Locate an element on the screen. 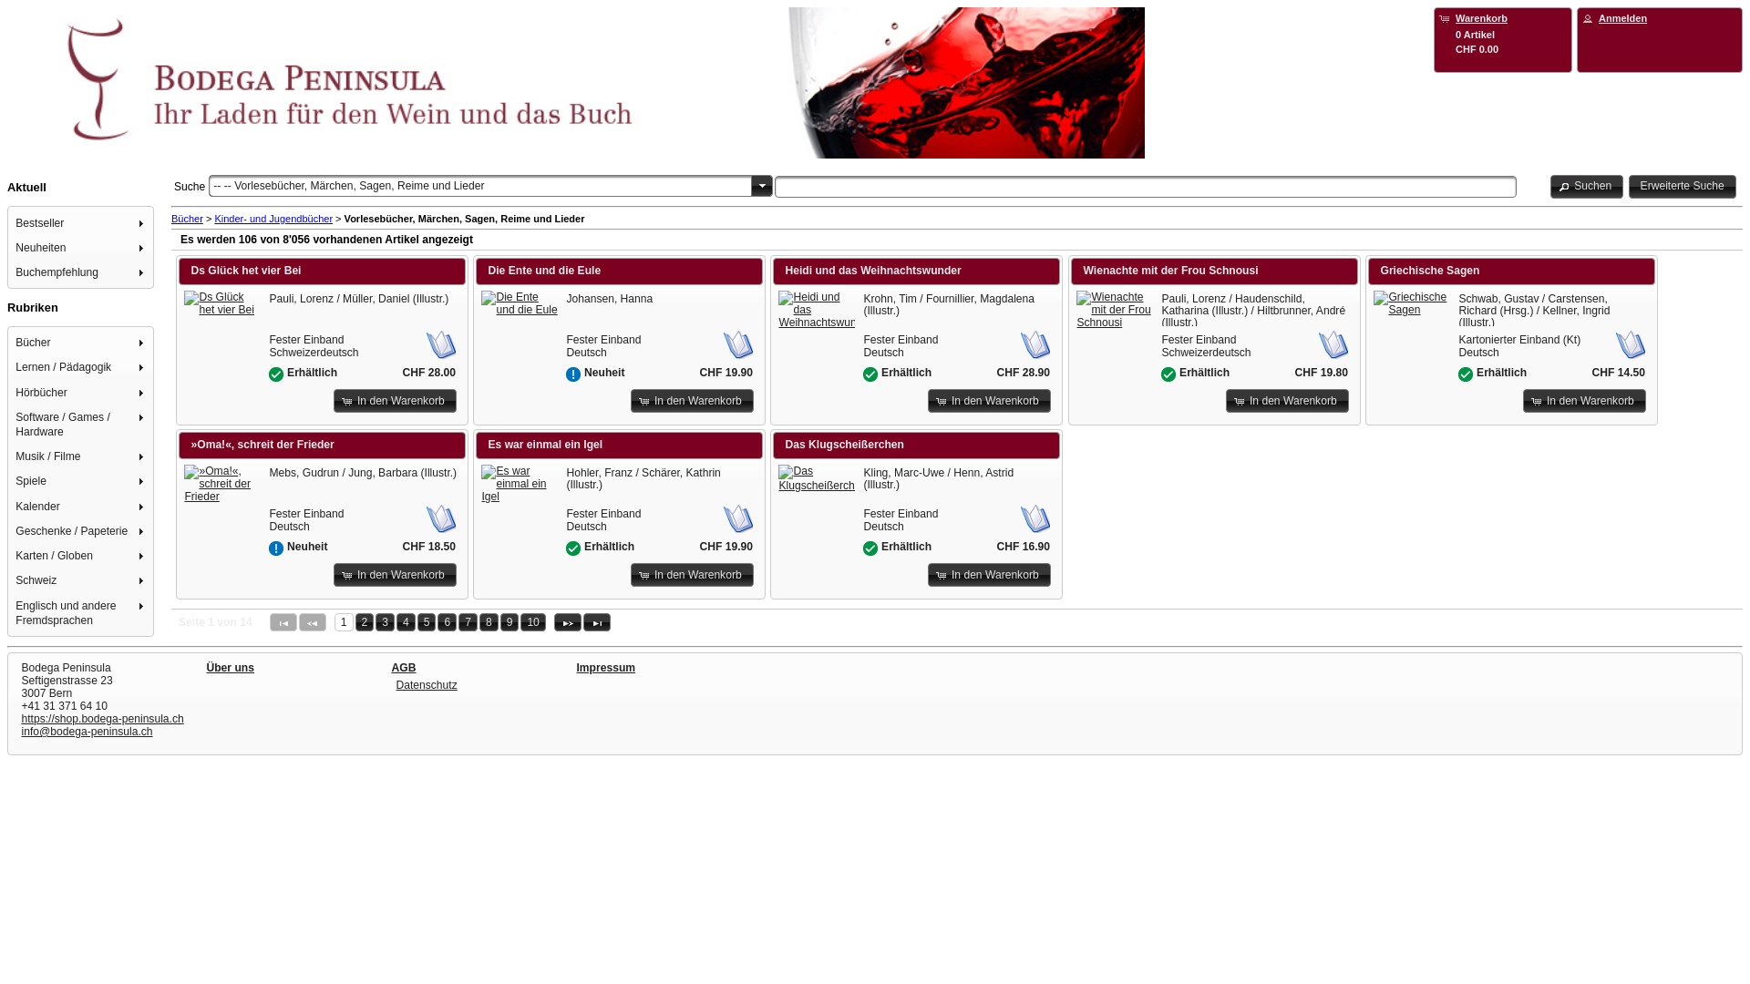  Artikel anzeigen is located at coordinates (520, 484).